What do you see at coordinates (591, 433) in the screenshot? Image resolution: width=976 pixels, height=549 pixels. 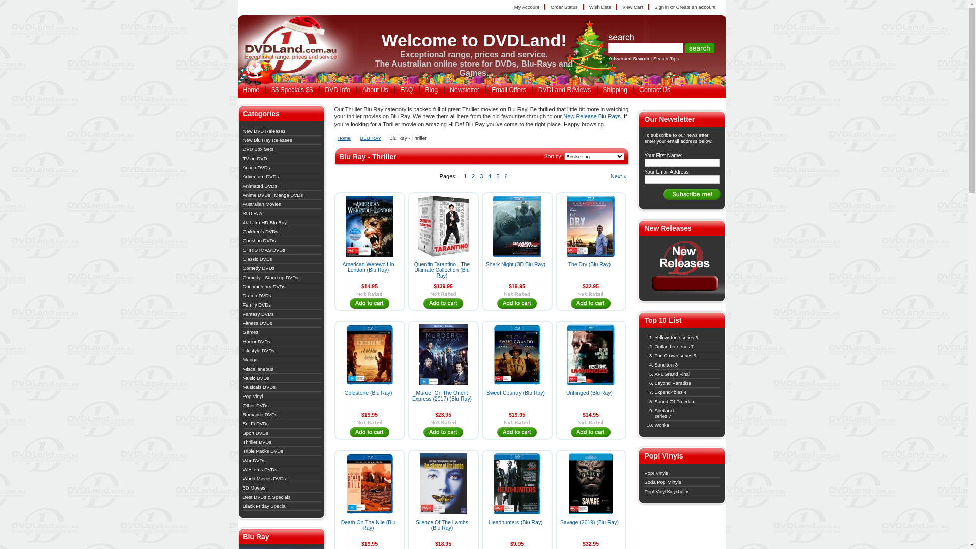 I see `           ` at bounding box center [591, 433].